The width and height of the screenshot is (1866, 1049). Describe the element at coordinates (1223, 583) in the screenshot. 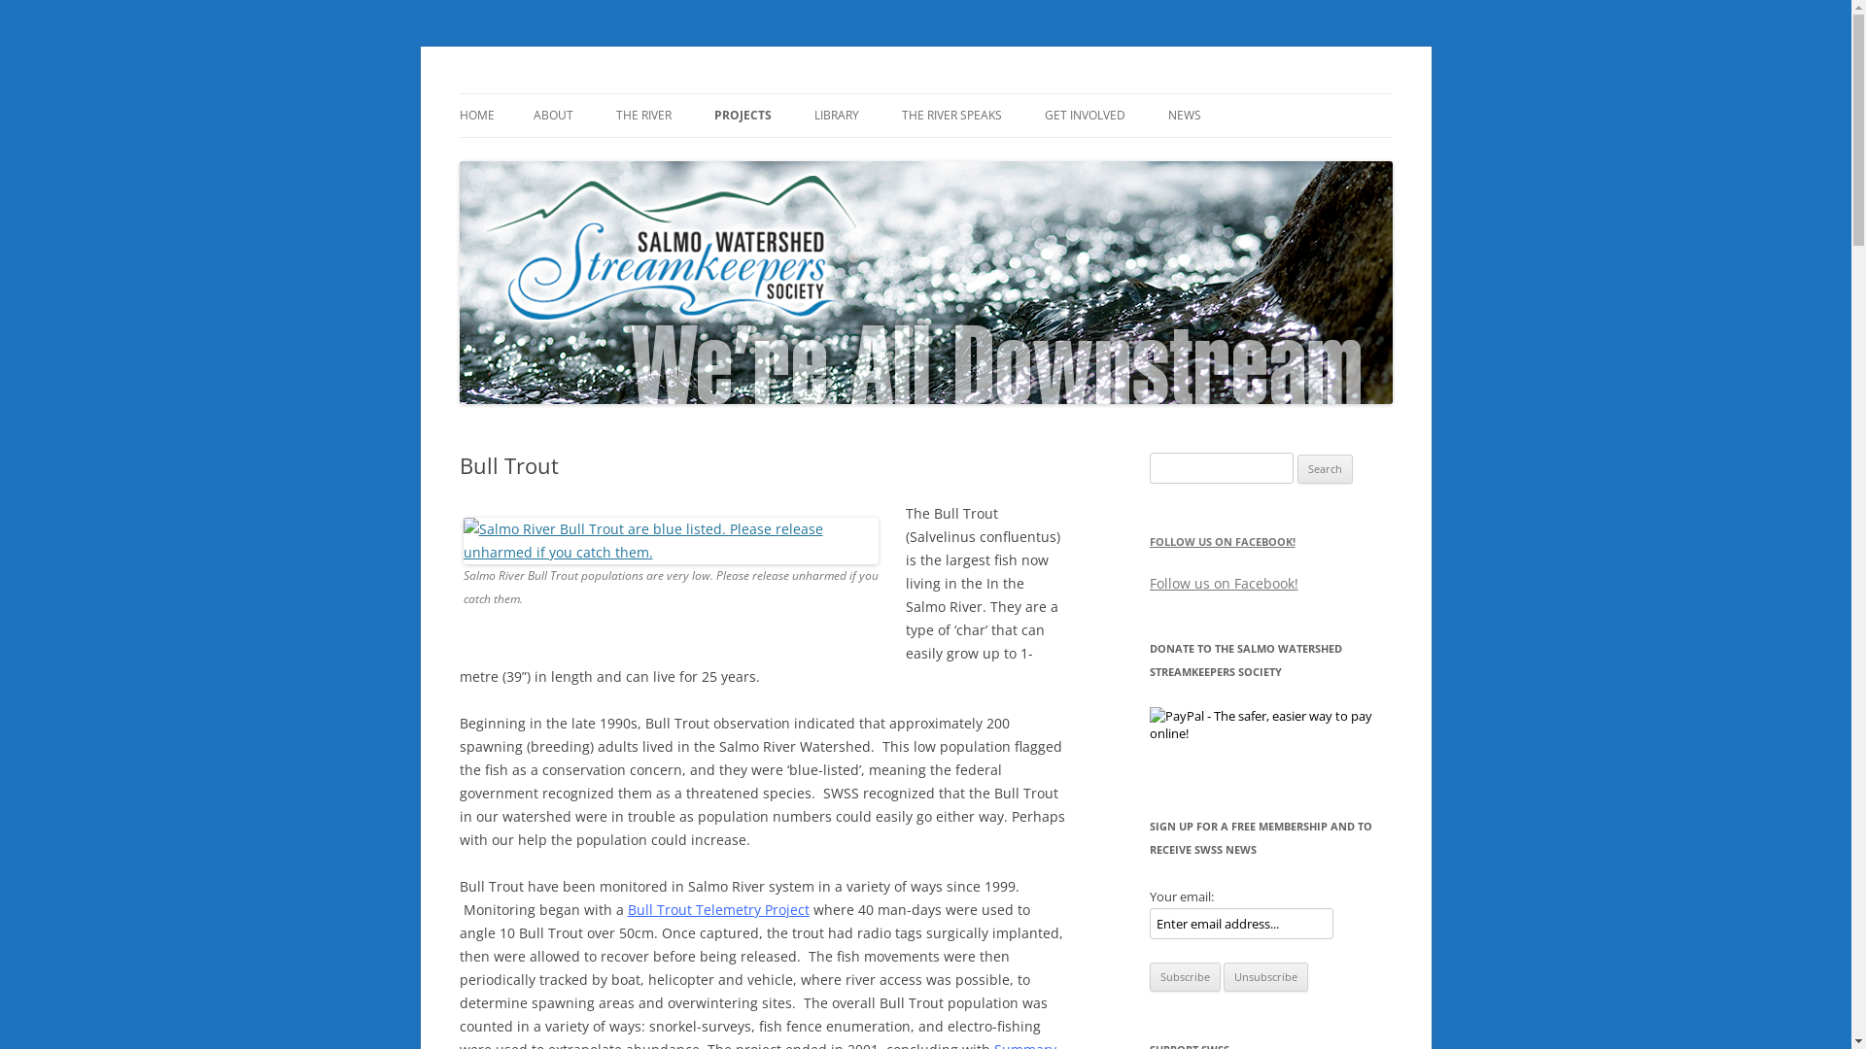

I see `Follow us on Facebook!` at that location.